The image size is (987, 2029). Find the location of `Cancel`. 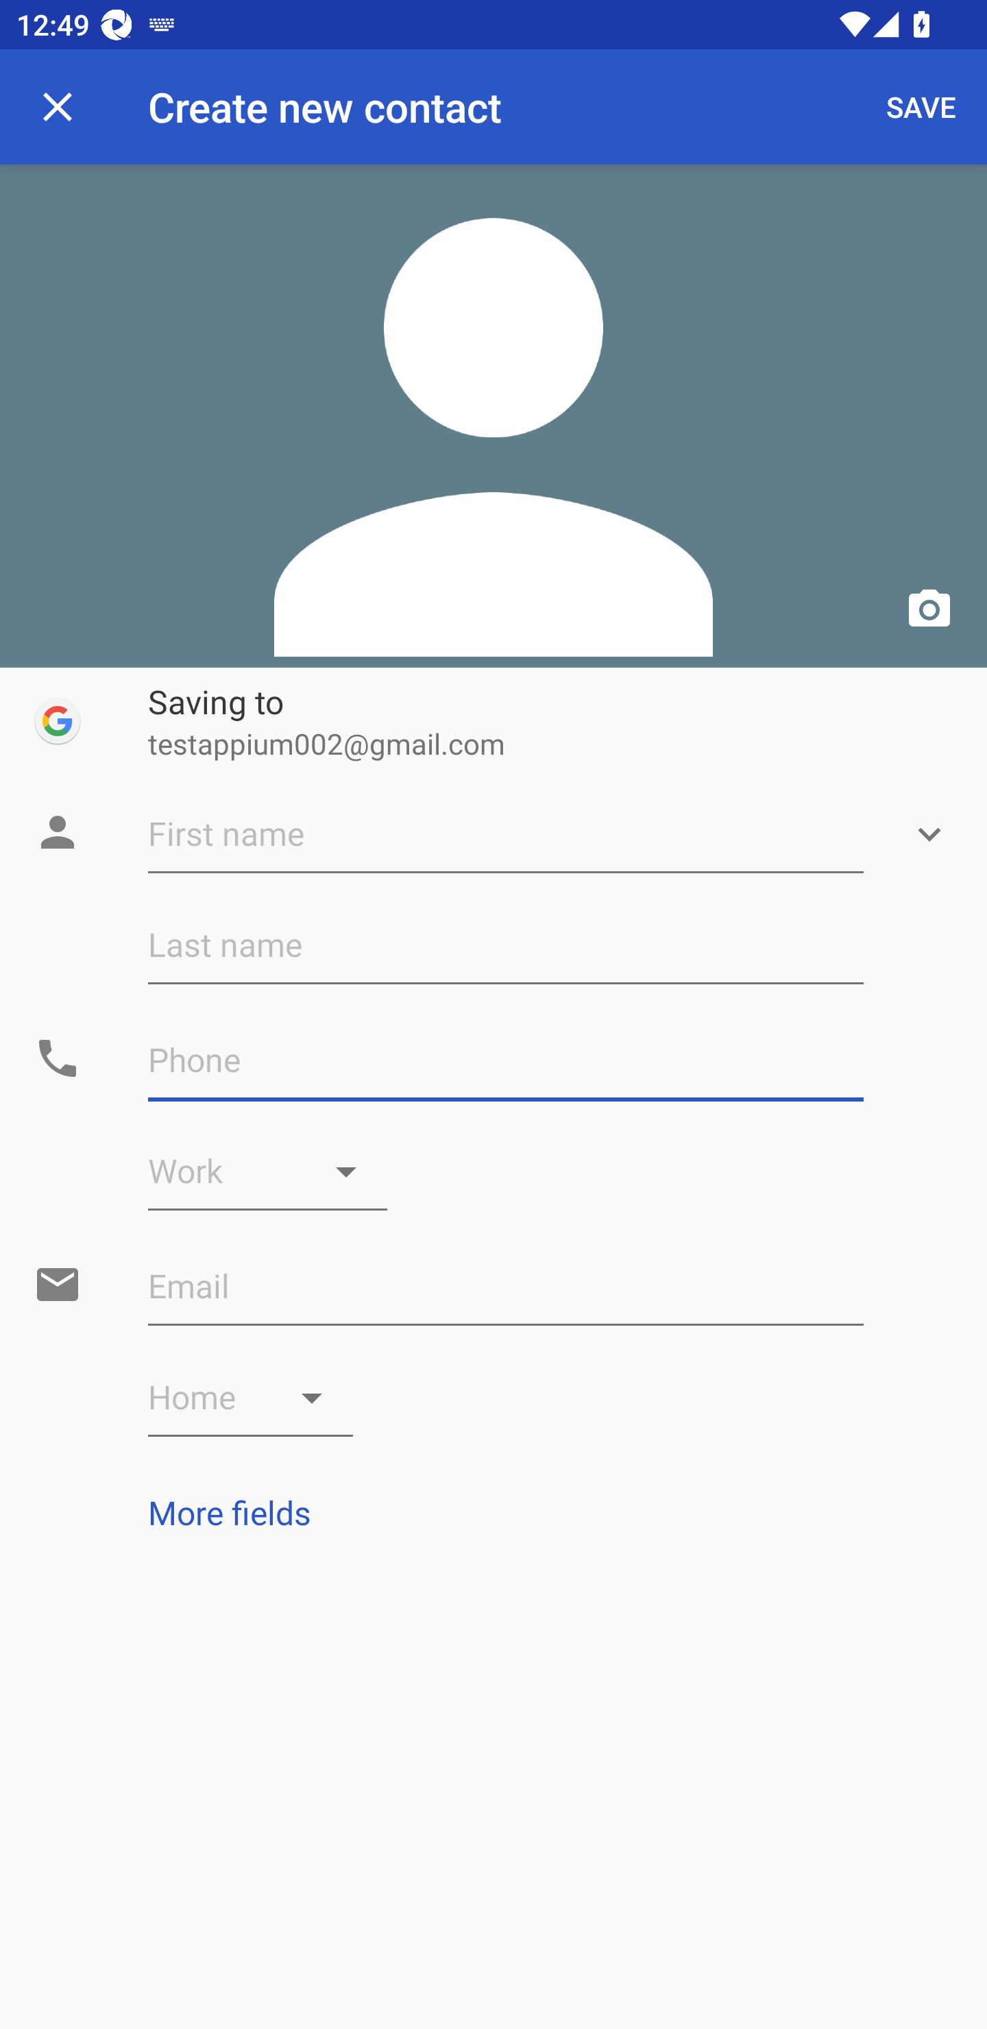

Cancel is located at coordinates (58, 106).